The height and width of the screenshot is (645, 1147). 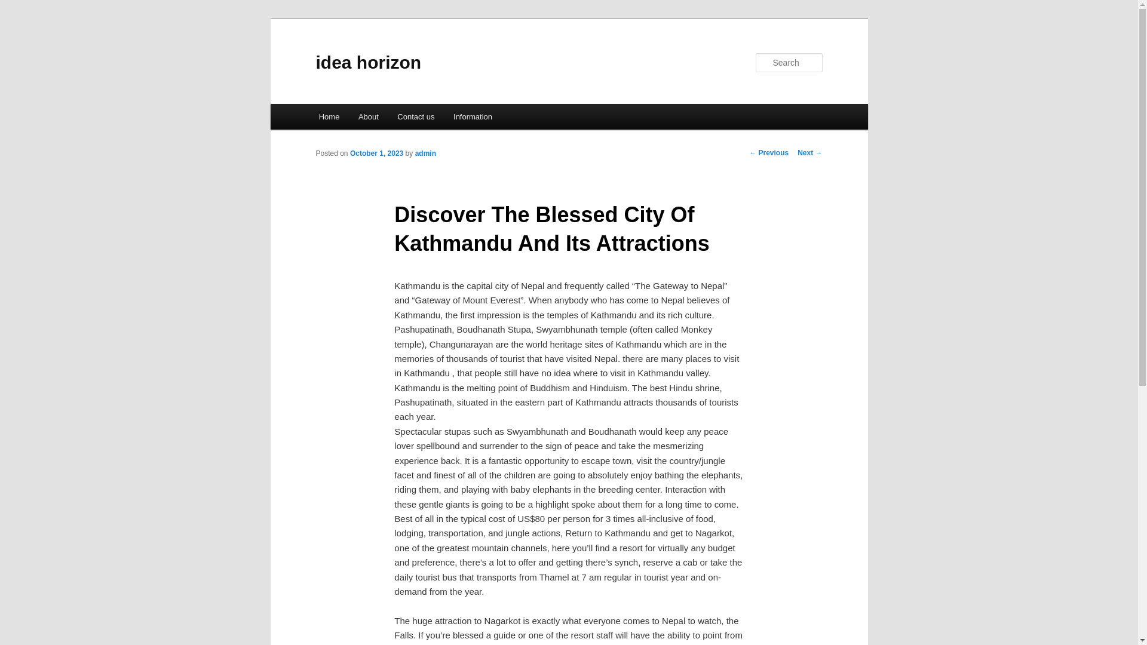 What do you see at coordinates (425, 153) in the screenshot?
I see `View all posts by admin` at bounding box center [425, 153].